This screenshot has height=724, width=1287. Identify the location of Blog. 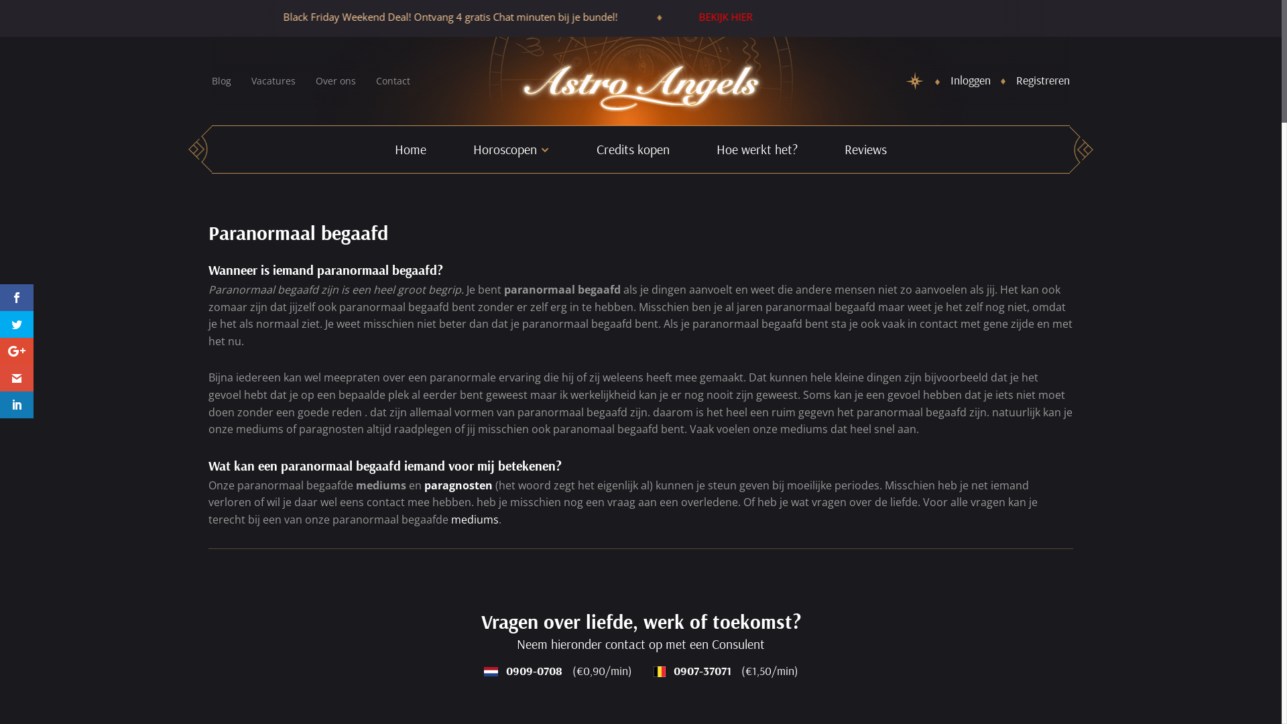
(221, 80).